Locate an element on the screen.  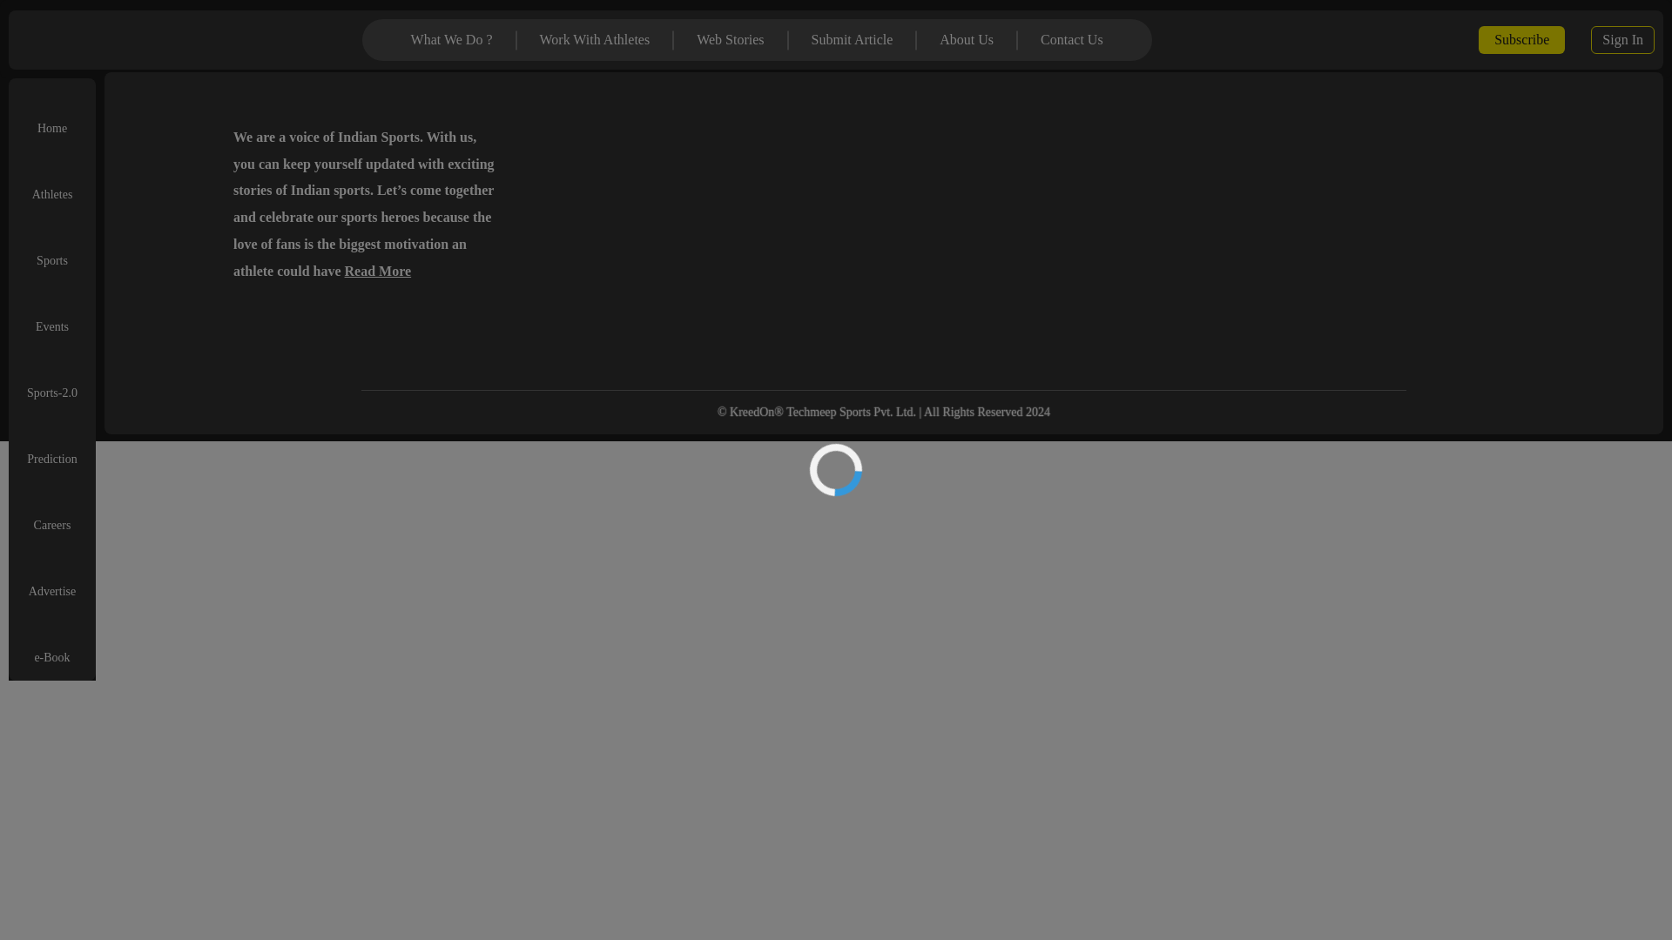
Sports-2.0 is located at coordinates (51, 379).